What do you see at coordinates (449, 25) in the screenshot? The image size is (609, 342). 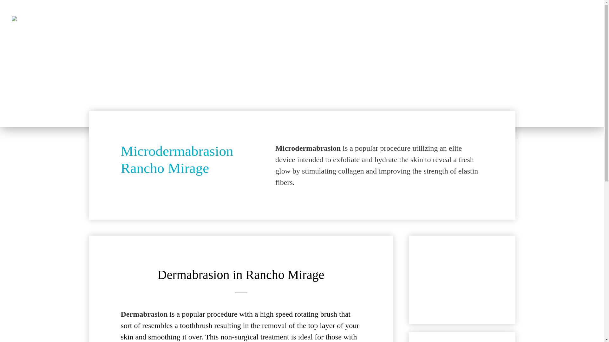 I see `760.568.2211` at bounding box center [449, 25].